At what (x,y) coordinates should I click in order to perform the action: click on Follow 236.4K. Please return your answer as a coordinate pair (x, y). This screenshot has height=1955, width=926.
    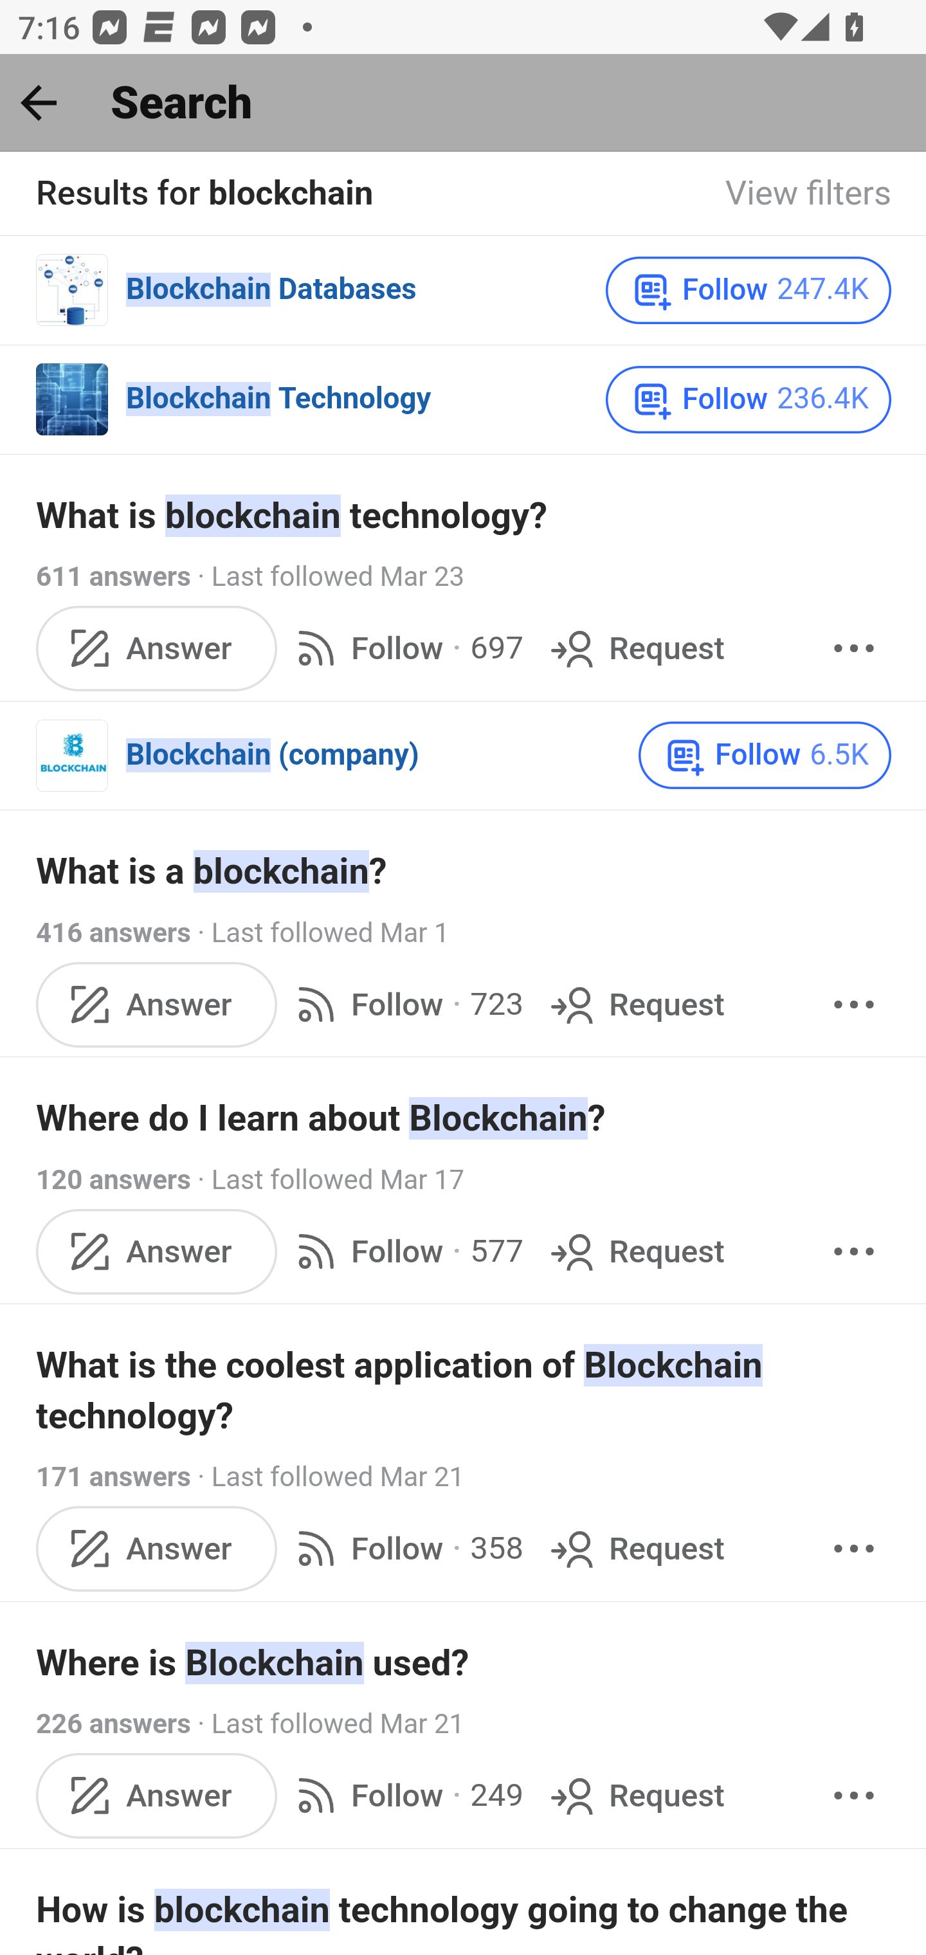
    Looking at the image, I should click on (748, 399).